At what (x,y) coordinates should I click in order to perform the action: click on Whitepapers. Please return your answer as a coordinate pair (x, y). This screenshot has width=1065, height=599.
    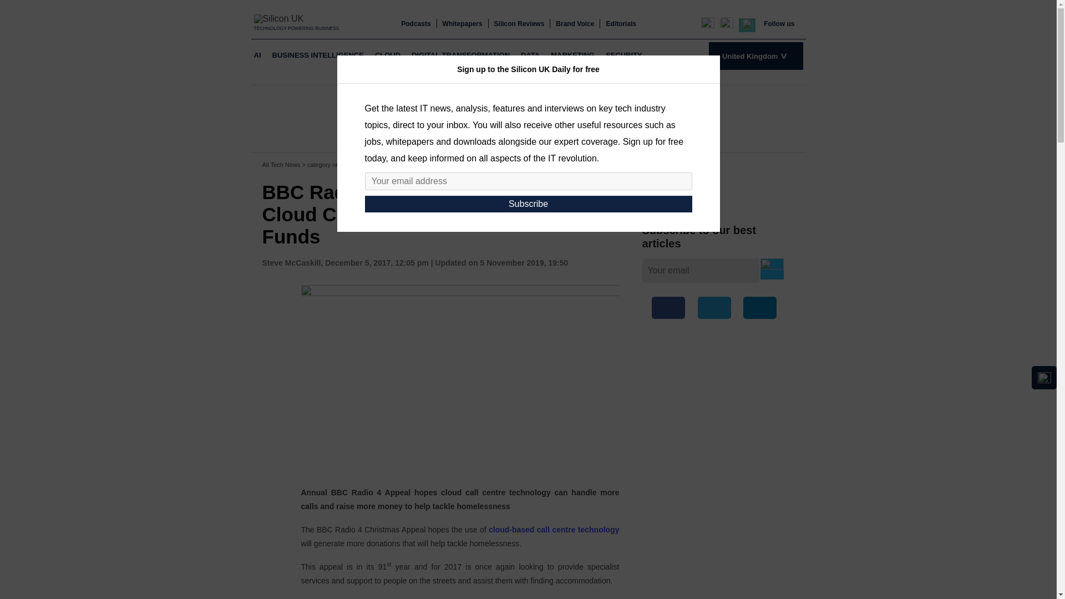
    Looking at the image, I should click on (463, 23).